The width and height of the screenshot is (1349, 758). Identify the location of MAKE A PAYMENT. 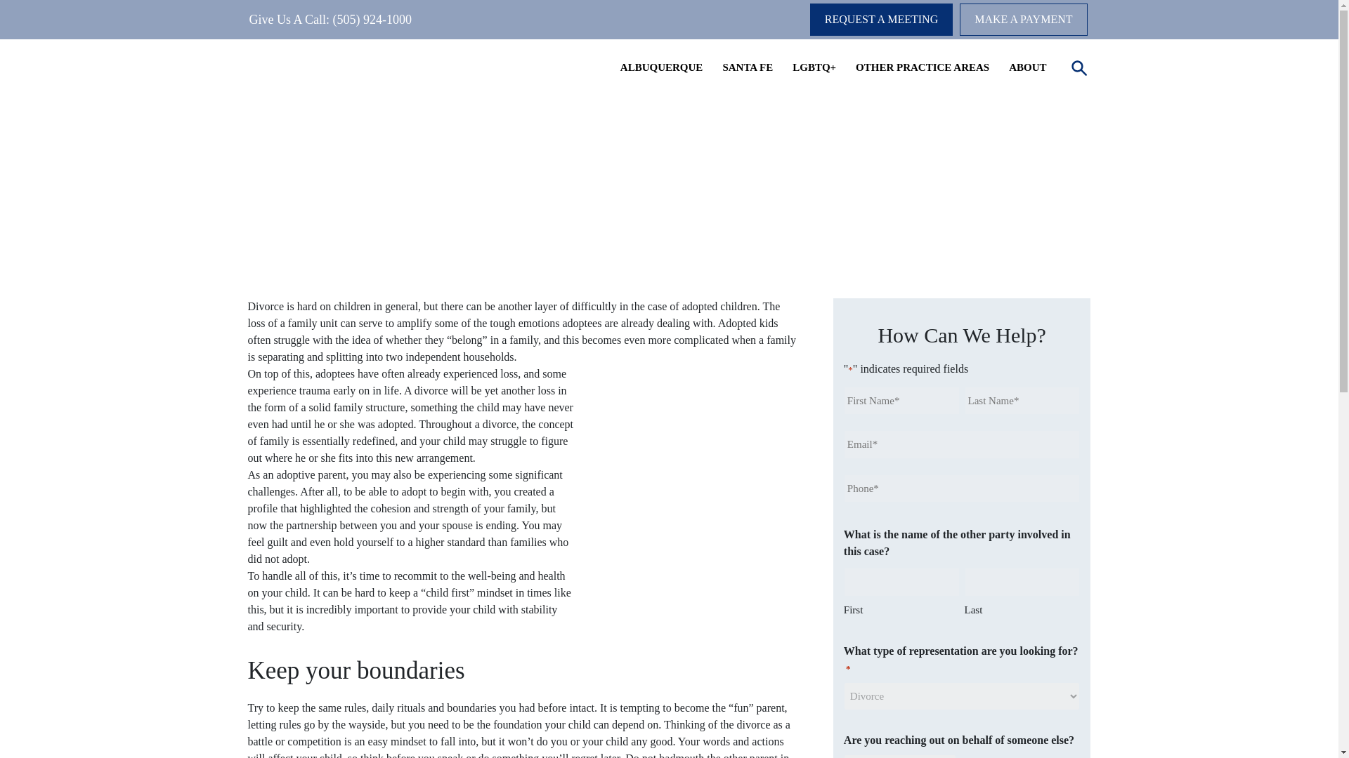
(1023, 20).